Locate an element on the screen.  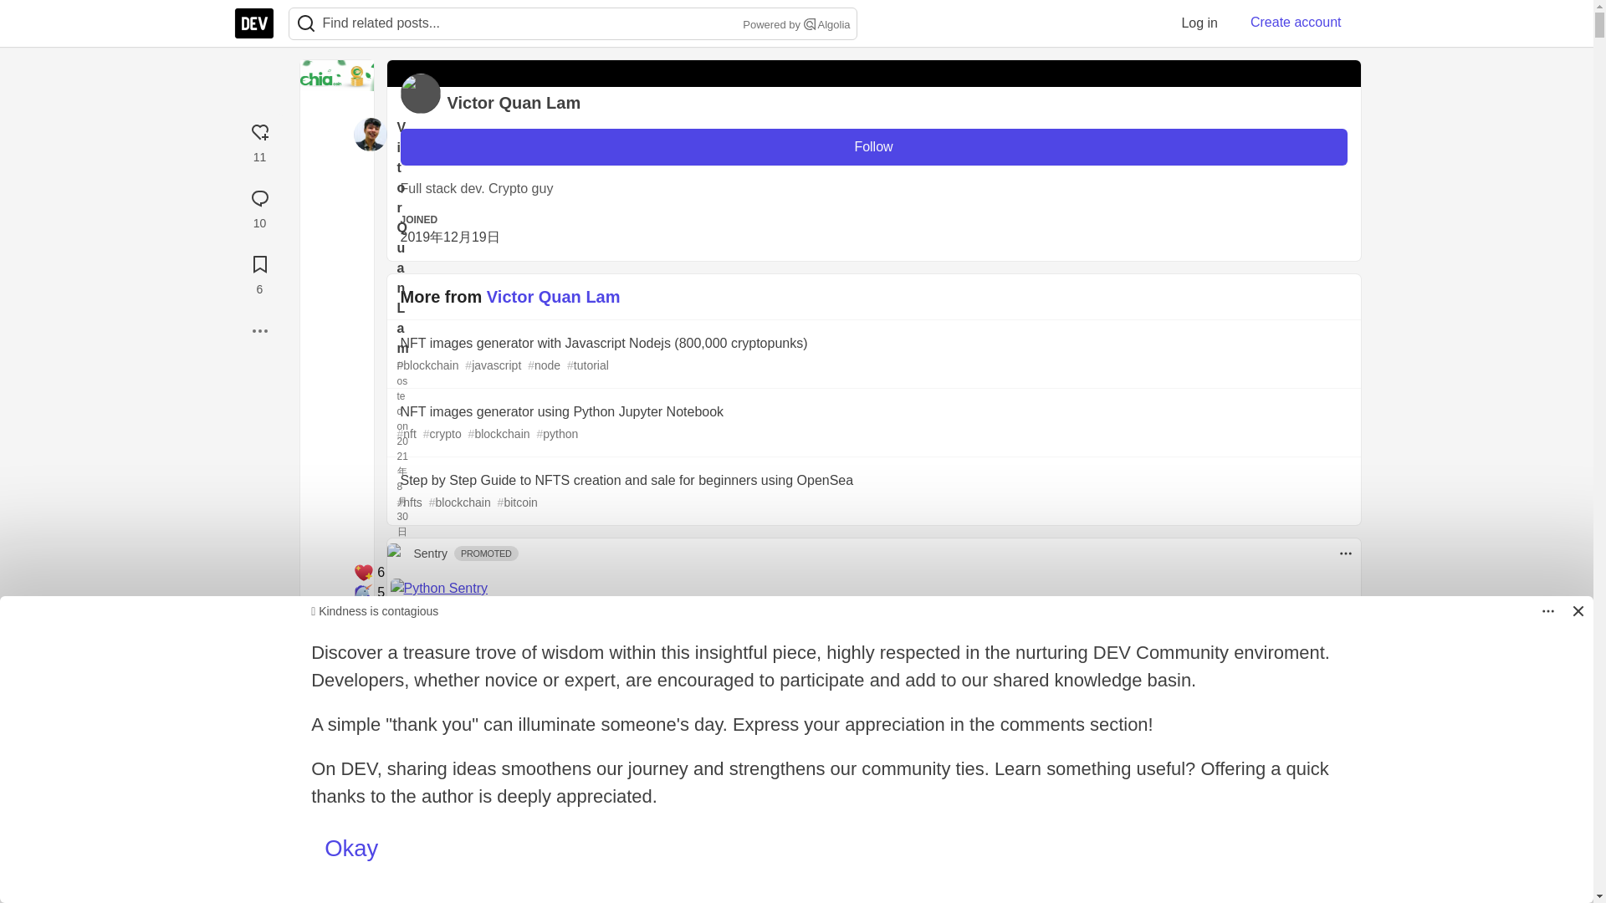
Powered by Algolia is located at coordinates (795, 25).